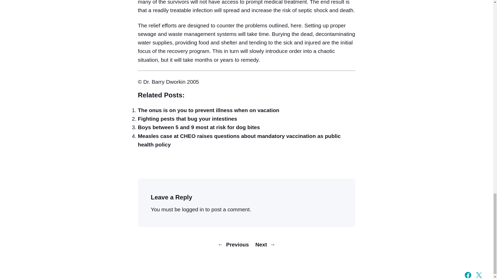 This screenshot has height=279, width=497. I want to click on Next, so click(261, 244).